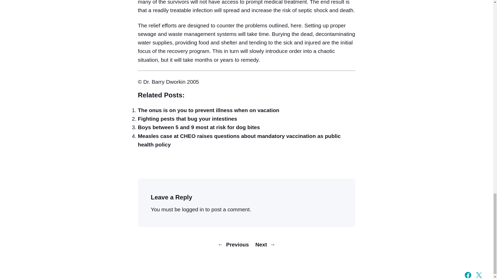 This screenshot has height=279, width=497. I want to click on Next, so click(261, 244).